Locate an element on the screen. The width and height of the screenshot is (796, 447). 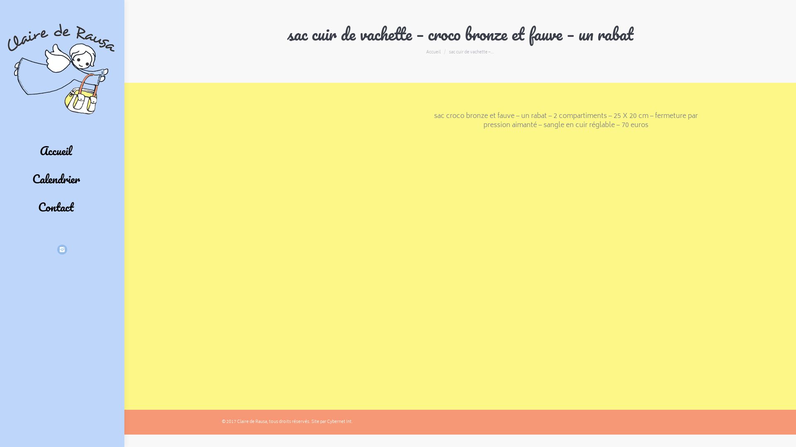
Cybernet Int. is located at coordinates (340, 422).